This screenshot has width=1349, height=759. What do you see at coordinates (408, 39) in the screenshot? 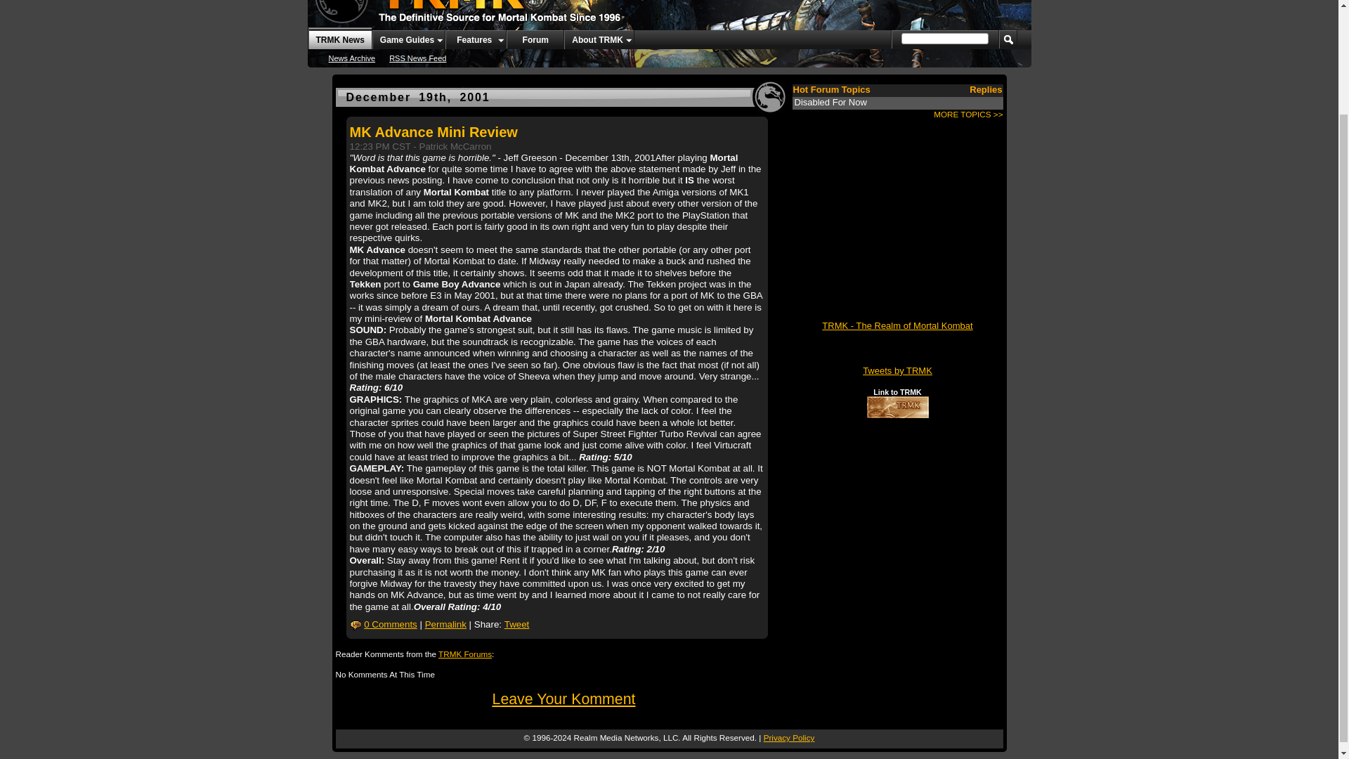
I see `Game Guides` at bounding box center [408, 39].